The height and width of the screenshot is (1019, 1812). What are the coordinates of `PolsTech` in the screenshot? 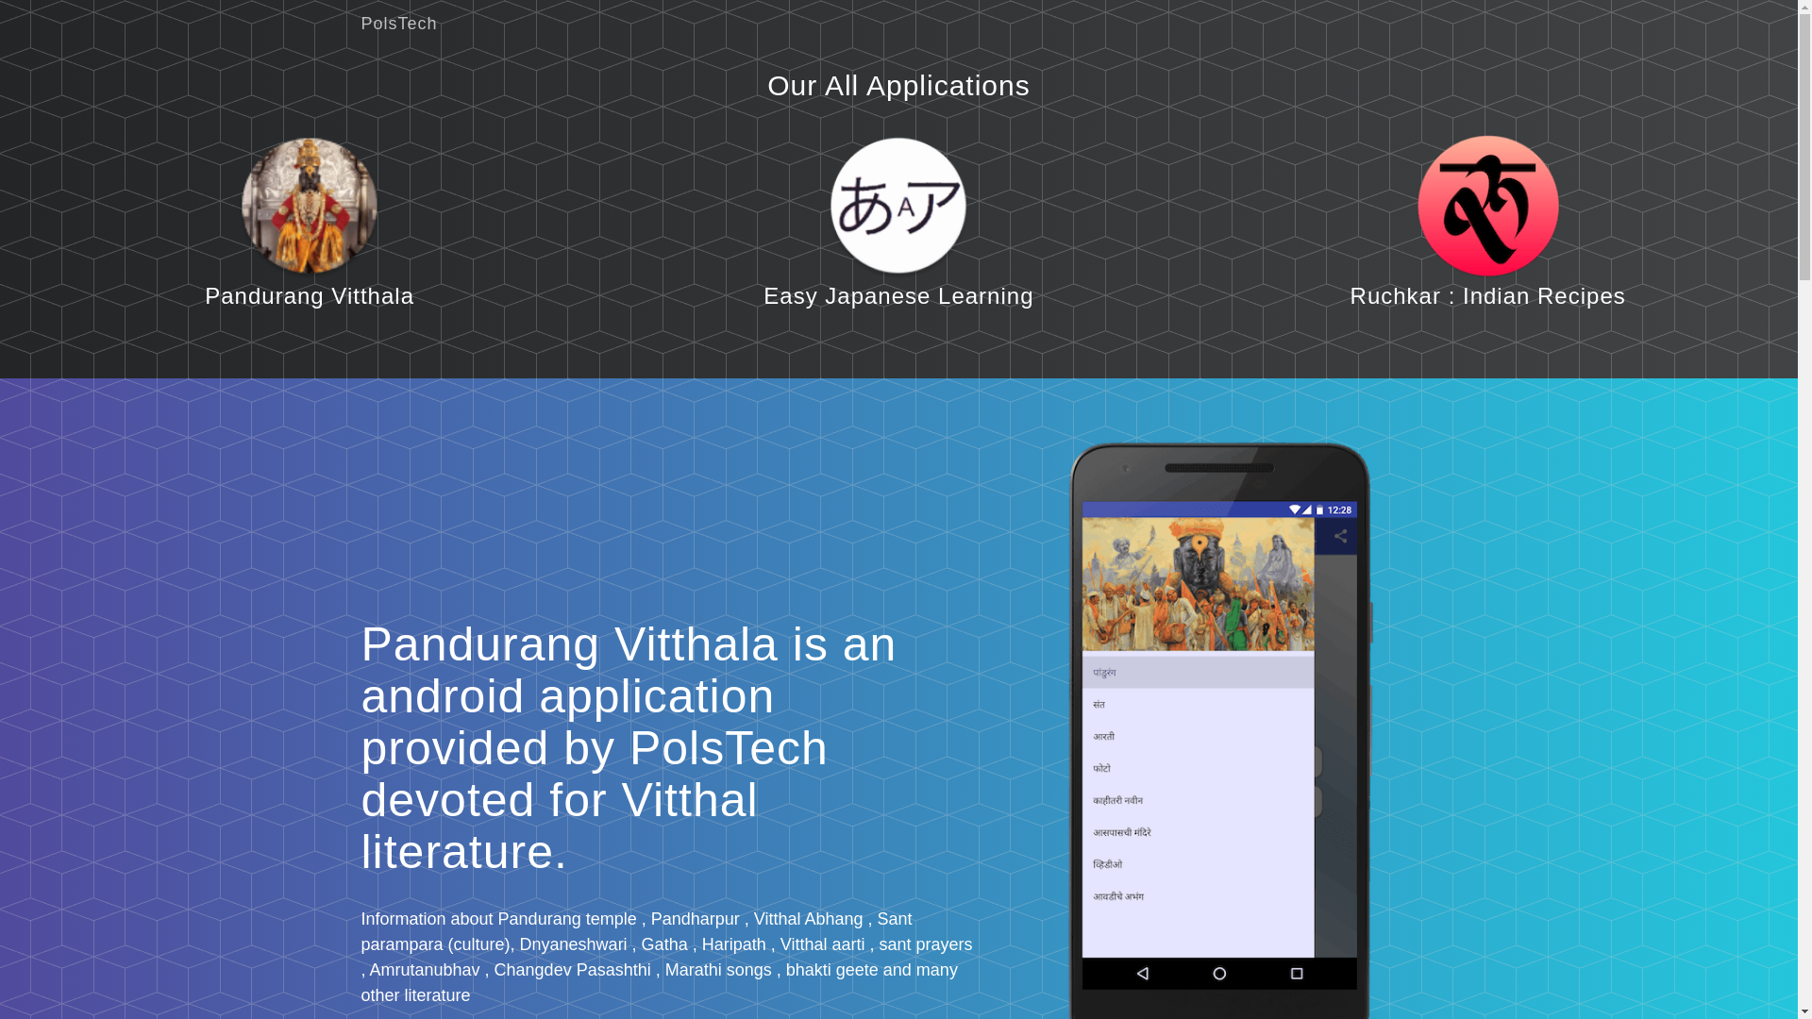 It's located at (399, 23).